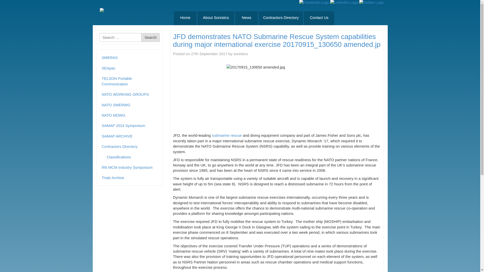  What do you see at coordinates (130, 136) in the screenshot?
I see `SAMAP ARCHIVE` at bounding box center [130, 136].